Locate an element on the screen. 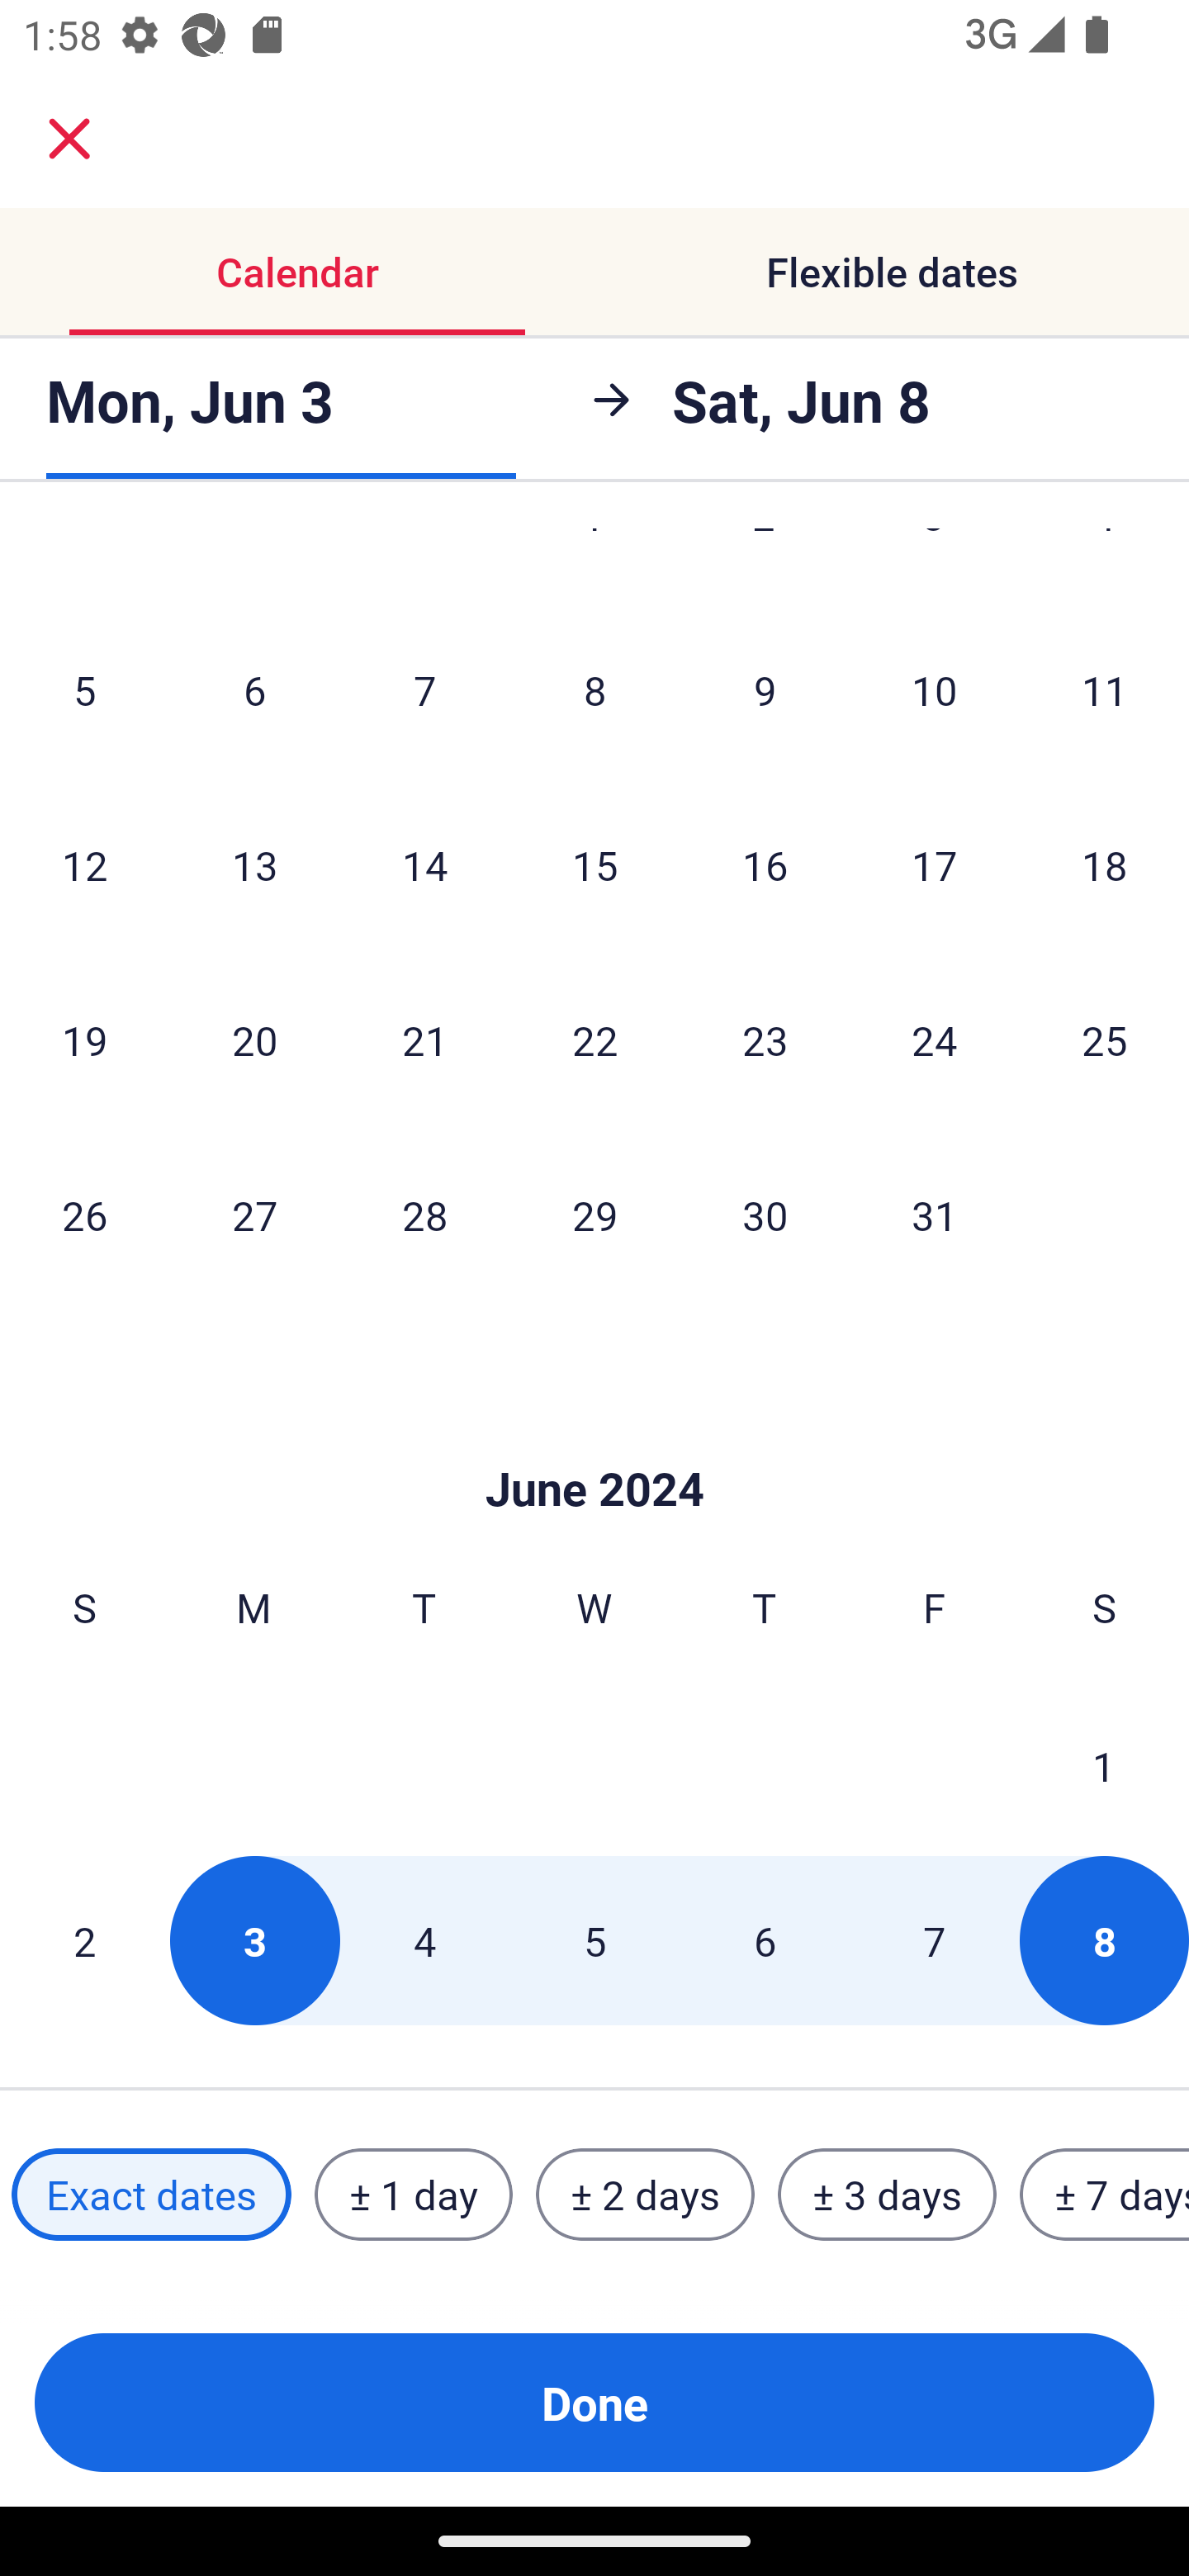 The height and width of the screenshot is (2576, 1189). ± 1 day is located at coordinates (413, 2195).